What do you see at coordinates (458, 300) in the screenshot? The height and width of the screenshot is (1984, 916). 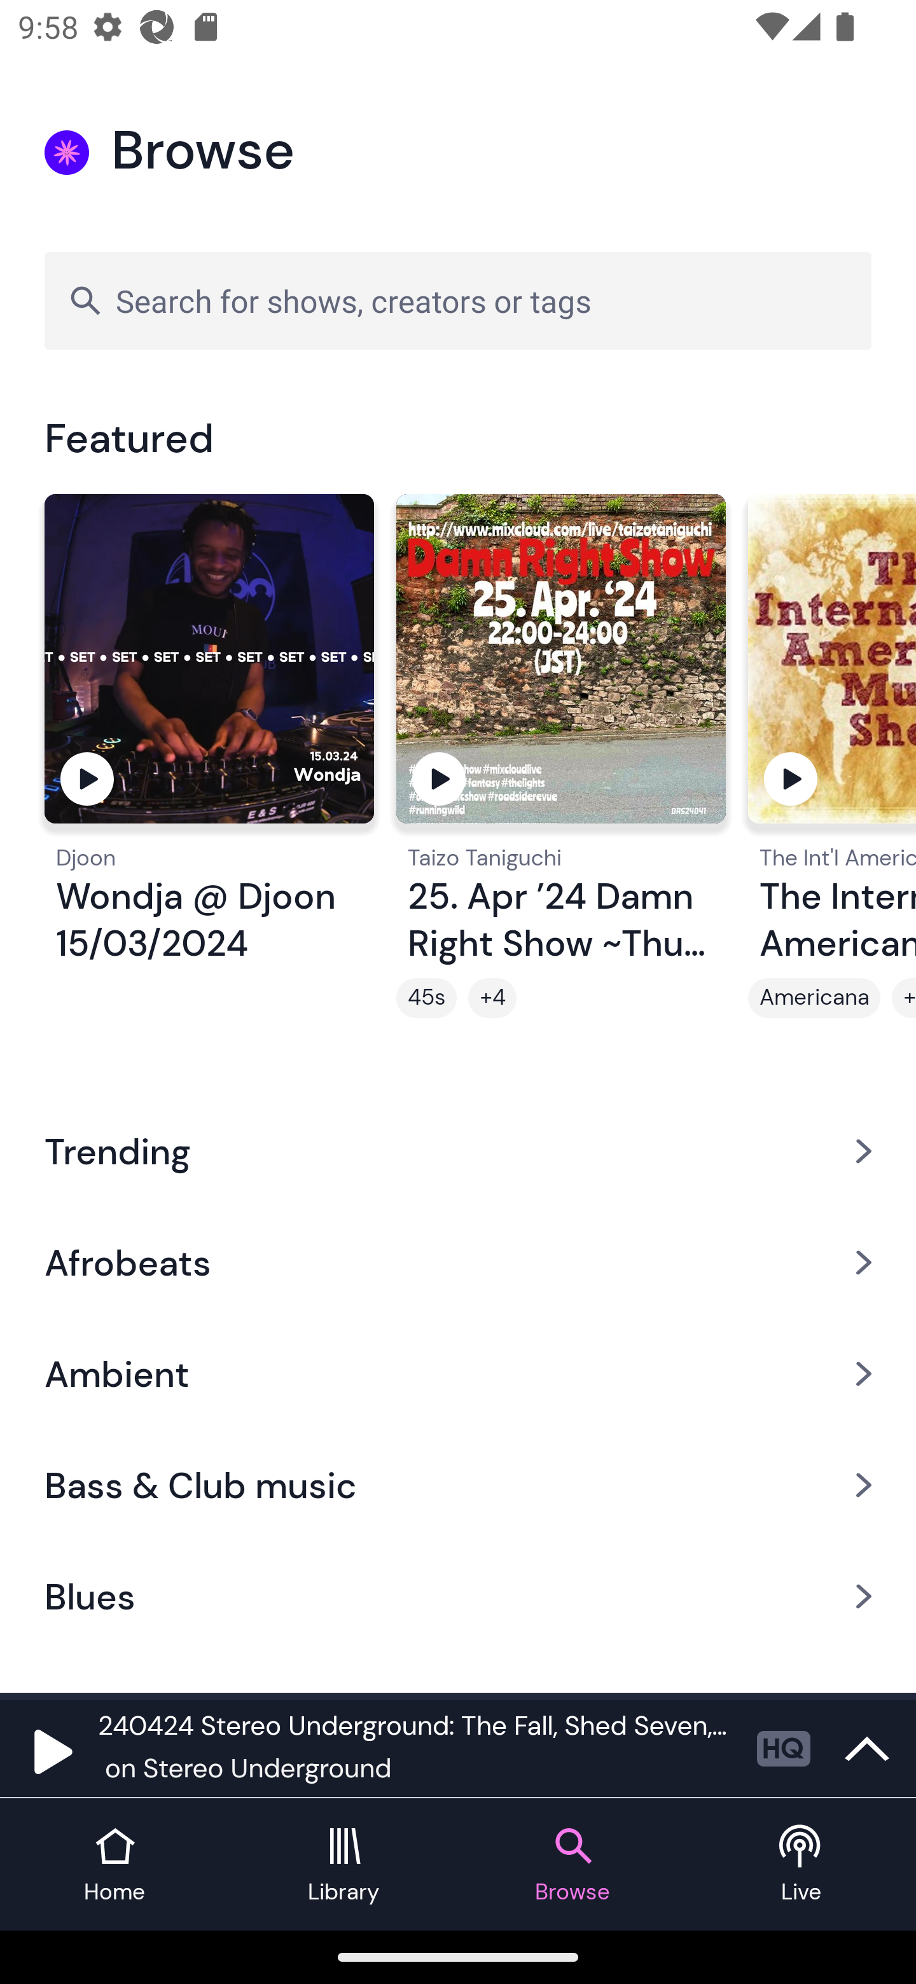 I see `Search for shows, creators or tags` at bounding box center [458, 300].